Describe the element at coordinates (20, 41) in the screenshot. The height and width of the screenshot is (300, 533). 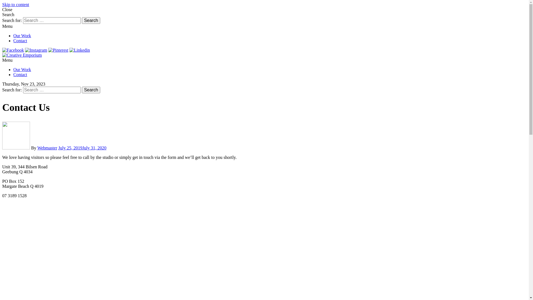
I see `Contact` at that location.